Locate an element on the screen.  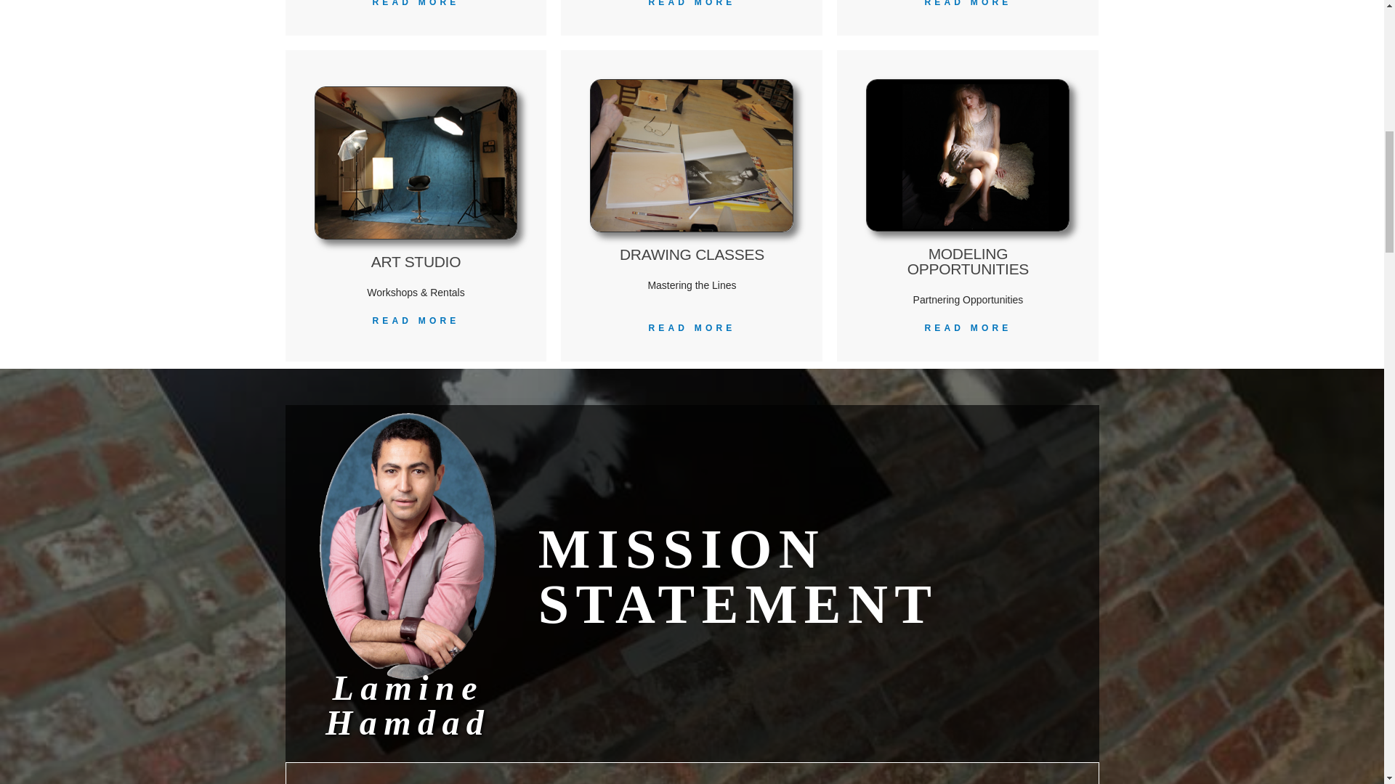
Kelly Home Box is located at coordinates (968, 155).